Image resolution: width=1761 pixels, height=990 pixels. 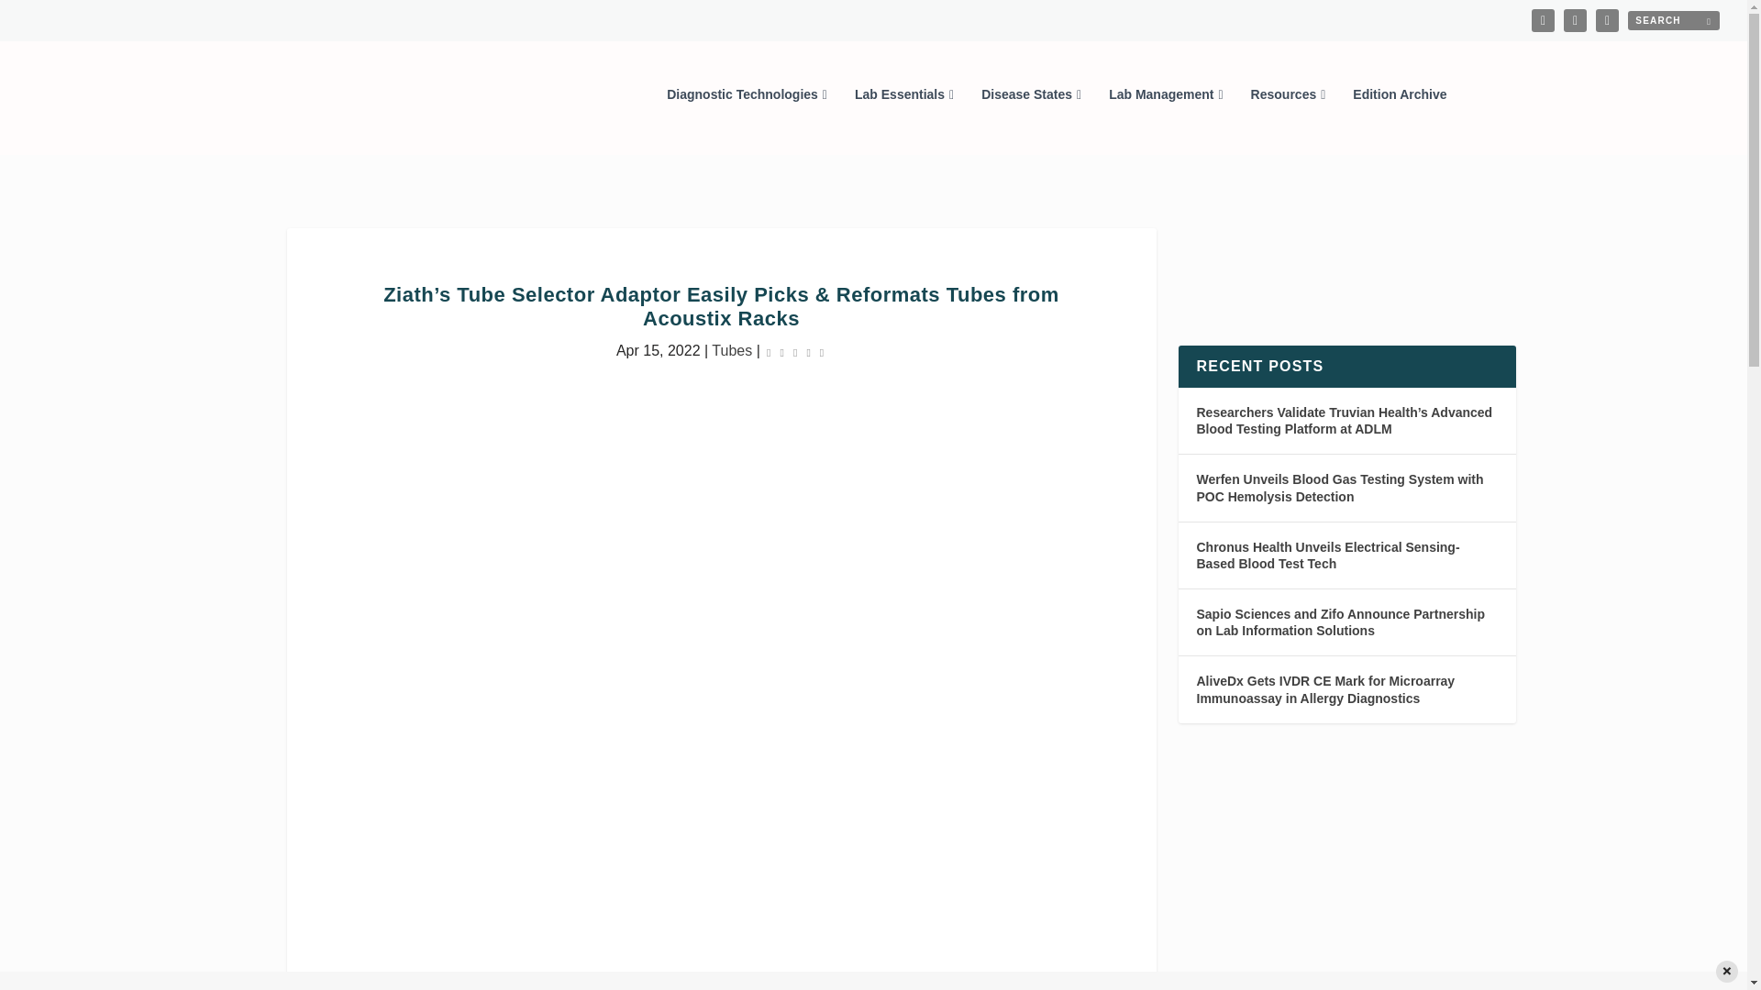 I want to click on Lab Management, so click(x=1165, y=119).